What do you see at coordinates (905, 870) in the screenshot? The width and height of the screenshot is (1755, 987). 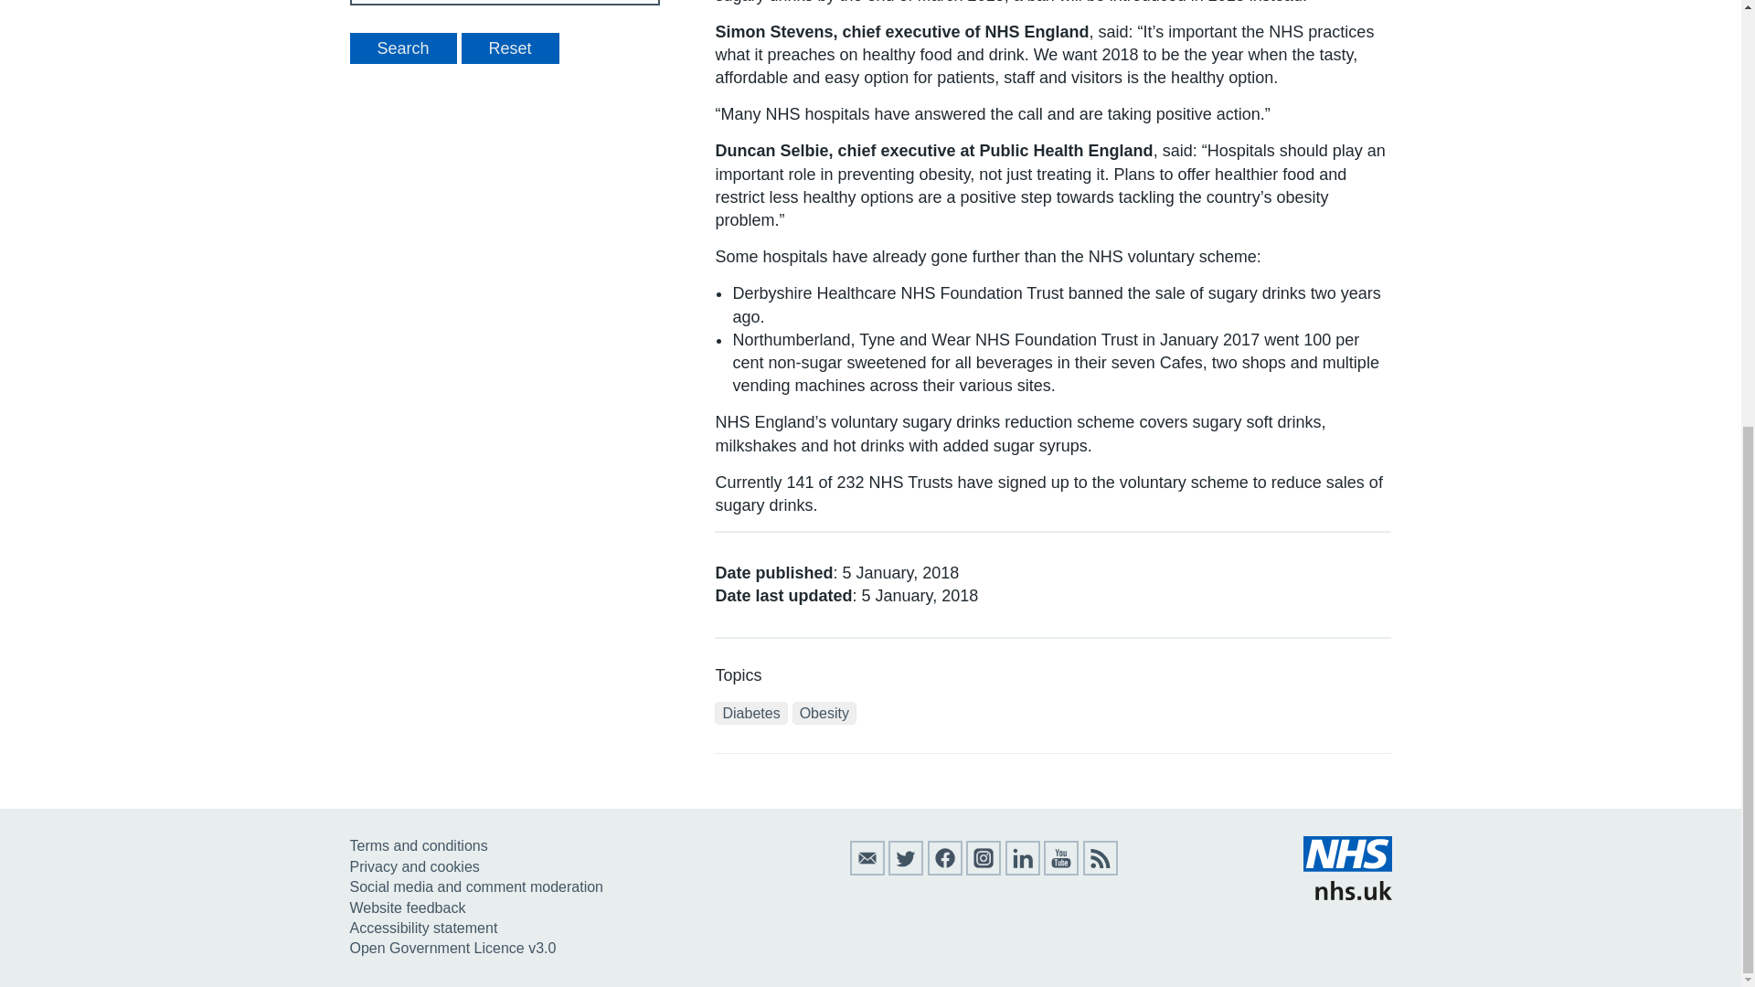 I see `Follow us on Twitter` at bounding box center [905, 870].